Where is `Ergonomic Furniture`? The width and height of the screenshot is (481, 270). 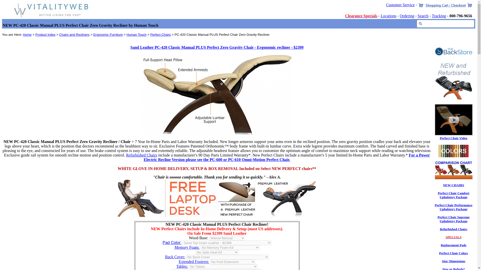 Ergonomic Furniture is located at coordinates (108, 34).